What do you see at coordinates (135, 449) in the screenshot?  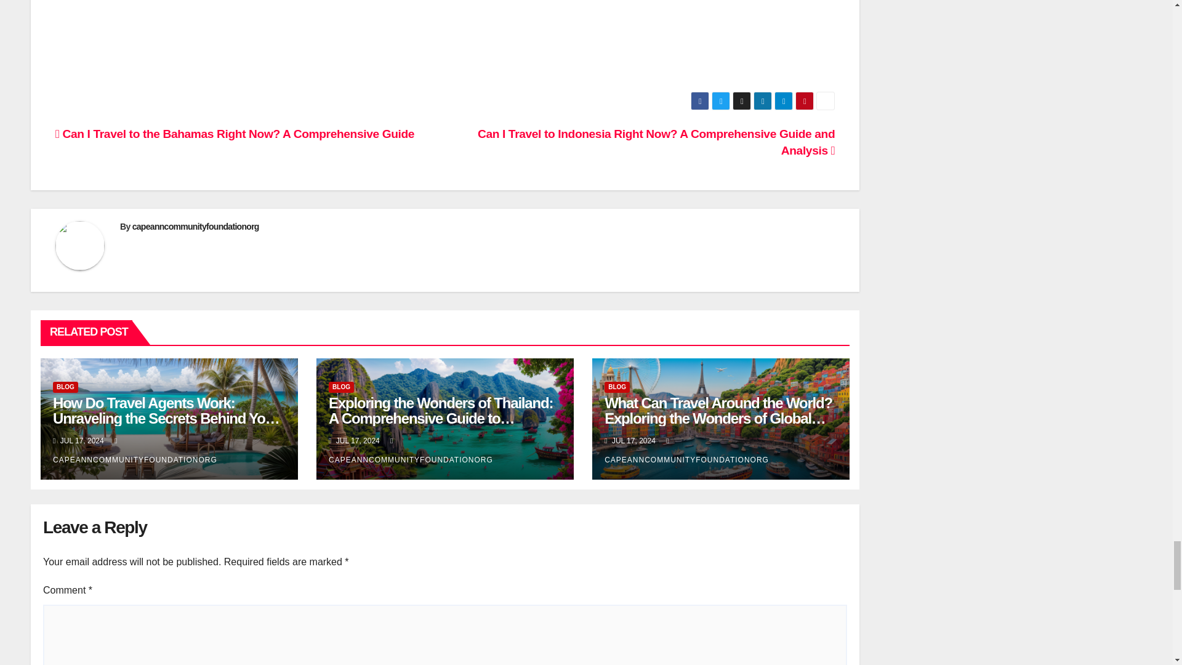 I see `CAPEANNCOMMUNITYFOUNDATIONORG` at bounding box center [135, 449].